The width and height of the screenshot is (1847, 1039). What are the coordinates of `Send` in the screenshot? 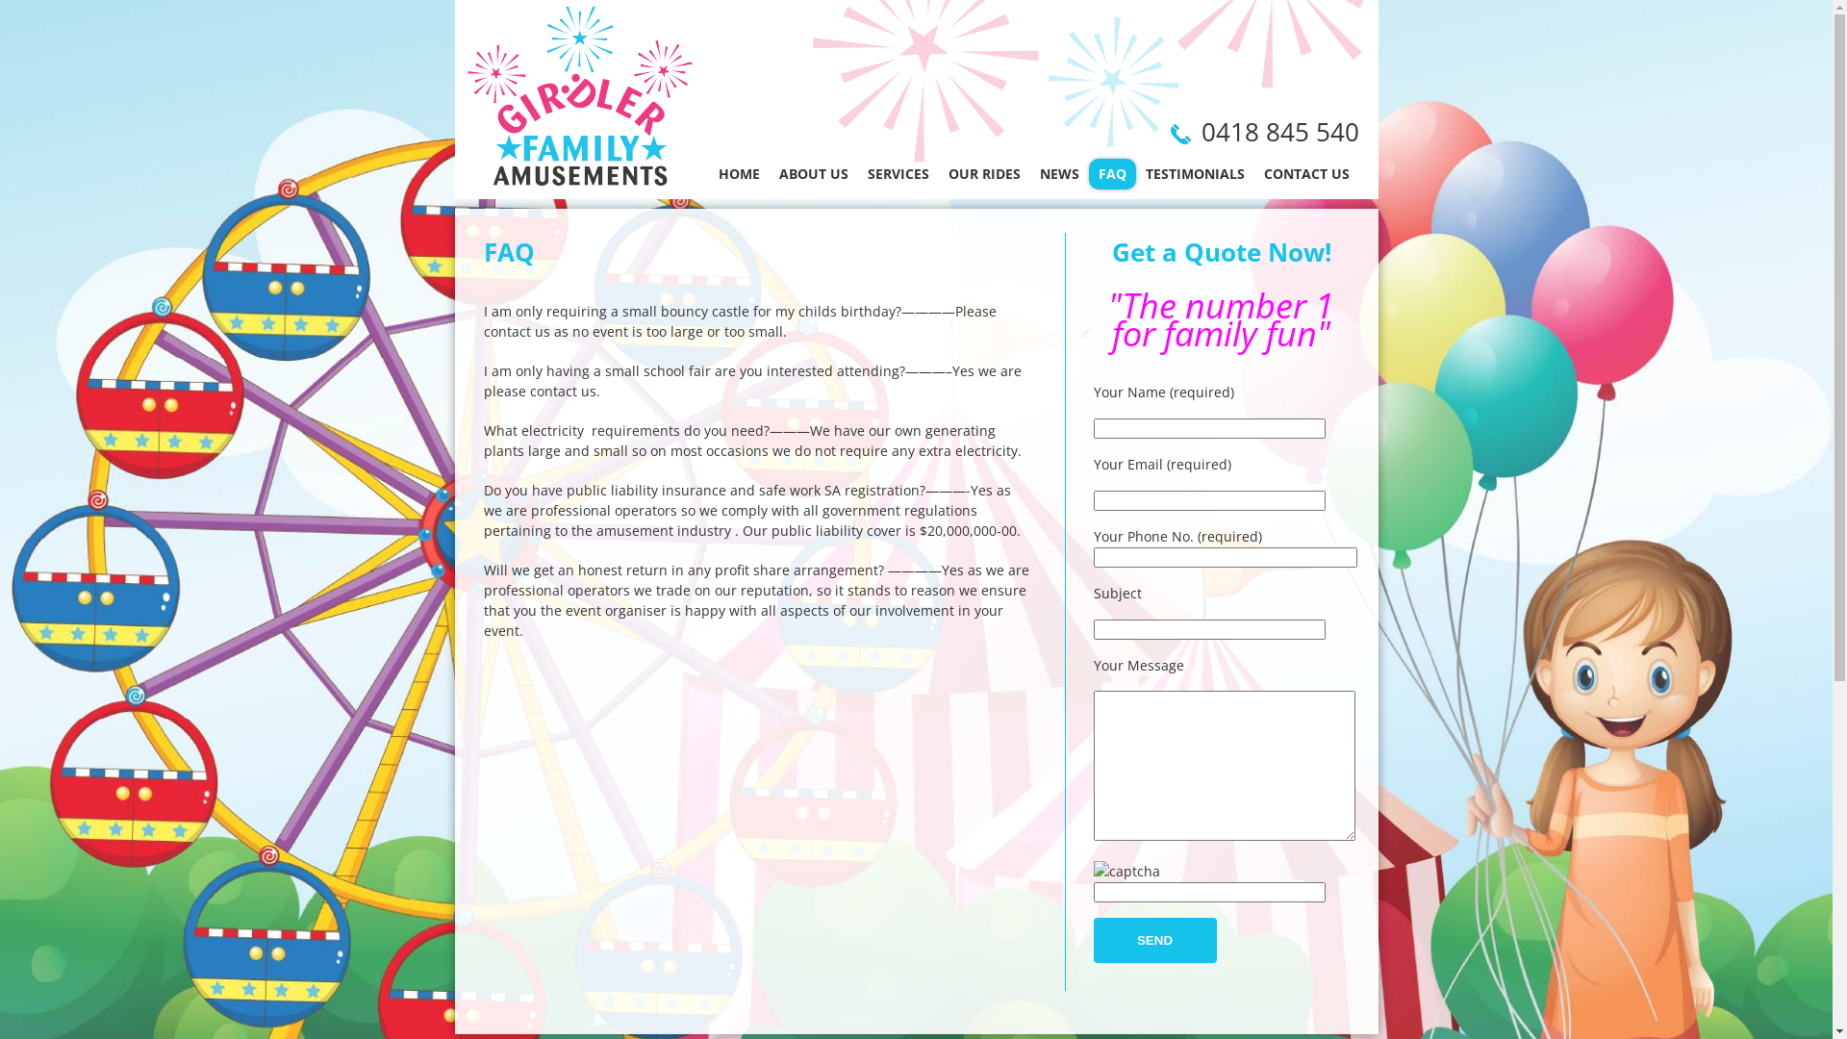 It's located at (1154, 941).